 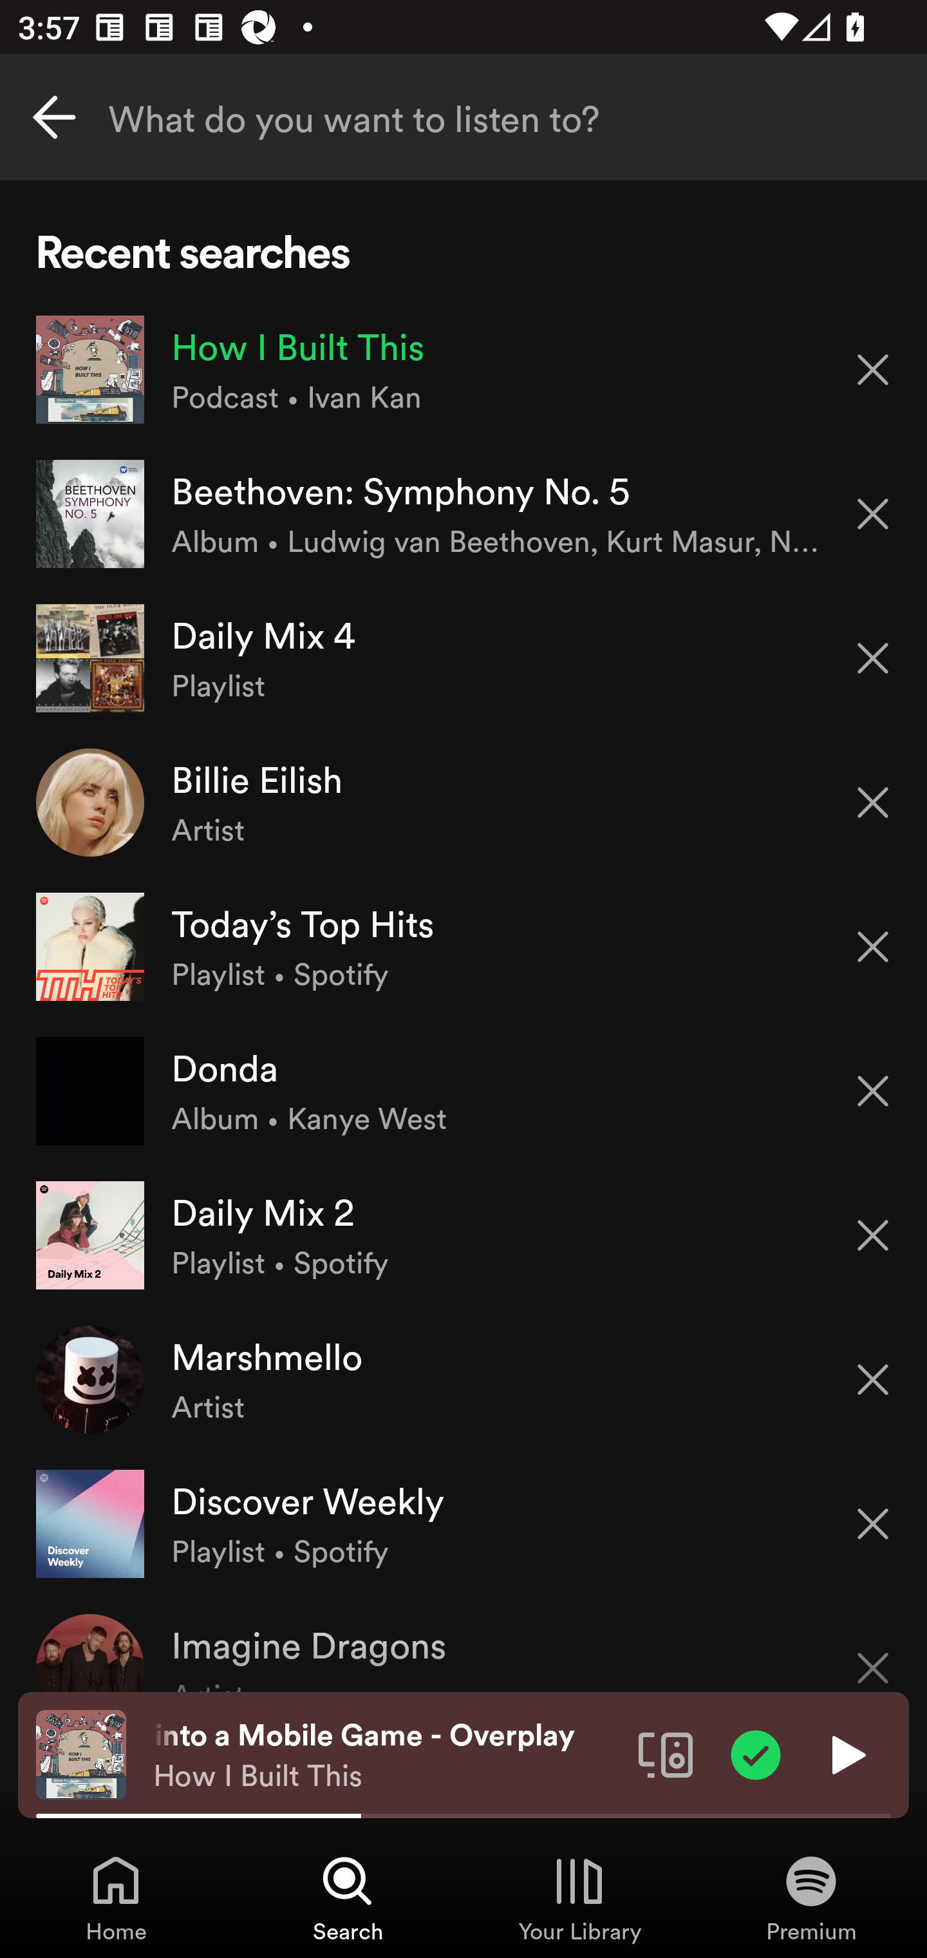 What do you see at coordinates (873, 803) in the screenshot?
I see `Remove` at bounding box center [873, 803].